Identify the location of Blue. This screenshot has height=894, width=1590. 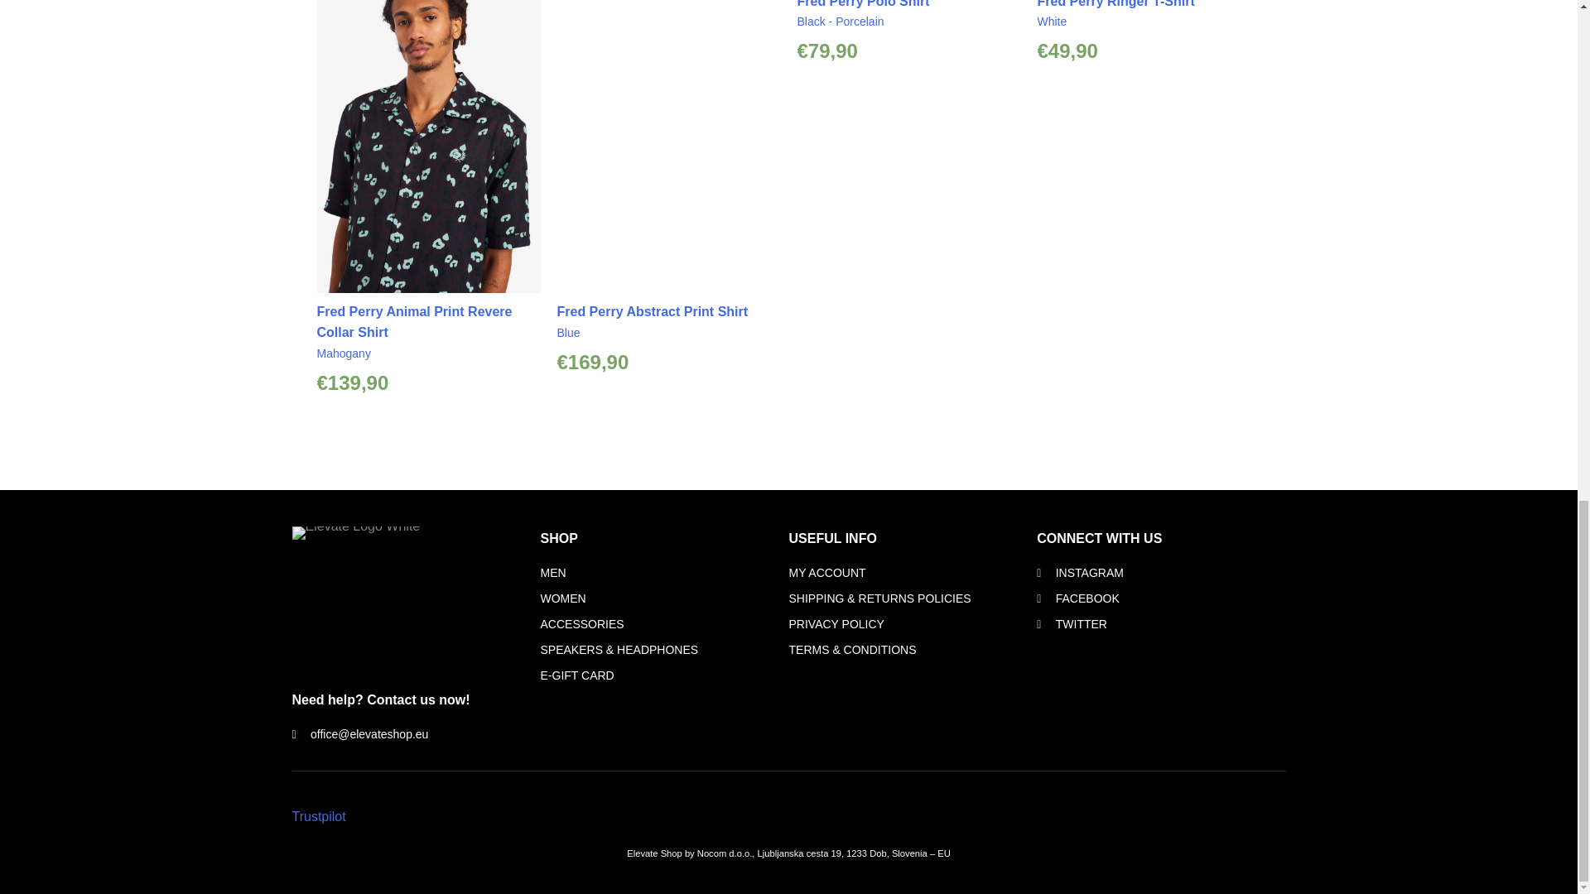
(568, 333).